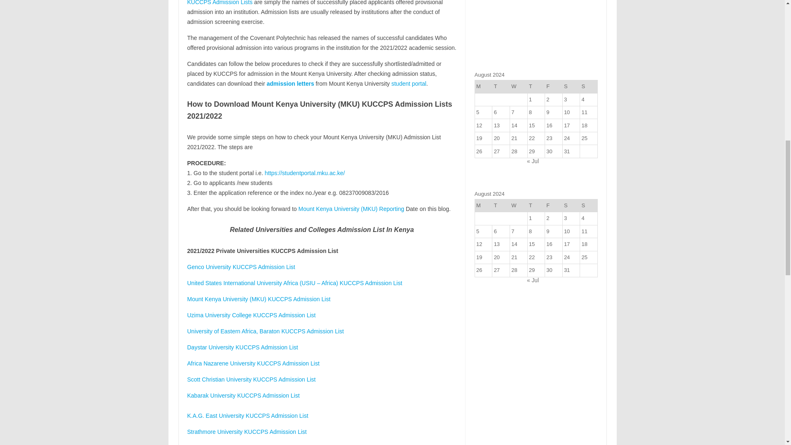 The width and height of the screenshot is (791, 445). What do you see at coordinates (554, 87) in the screenshot?
I see `Friday` at bounding box center [554, 87].